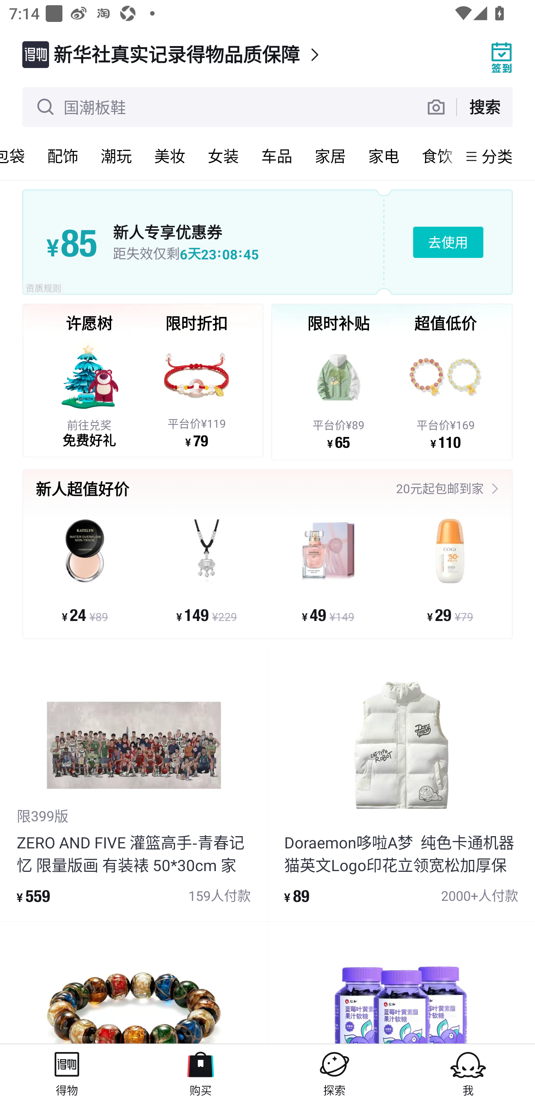 Image resolution: width=535 pixels, height=1100 pixels. What do you see at coordinates (89, 392) in the screenshot?
I see `前往兑奖 免费好礼` at bounding box center [89, 392].